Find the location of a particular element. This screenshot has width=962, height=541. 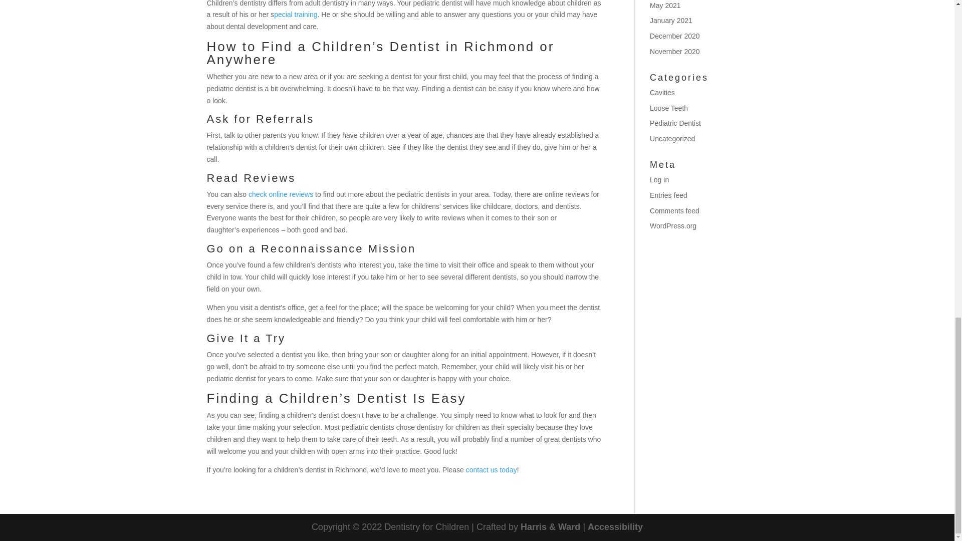

contact us today is located at coordinates (491, 470).